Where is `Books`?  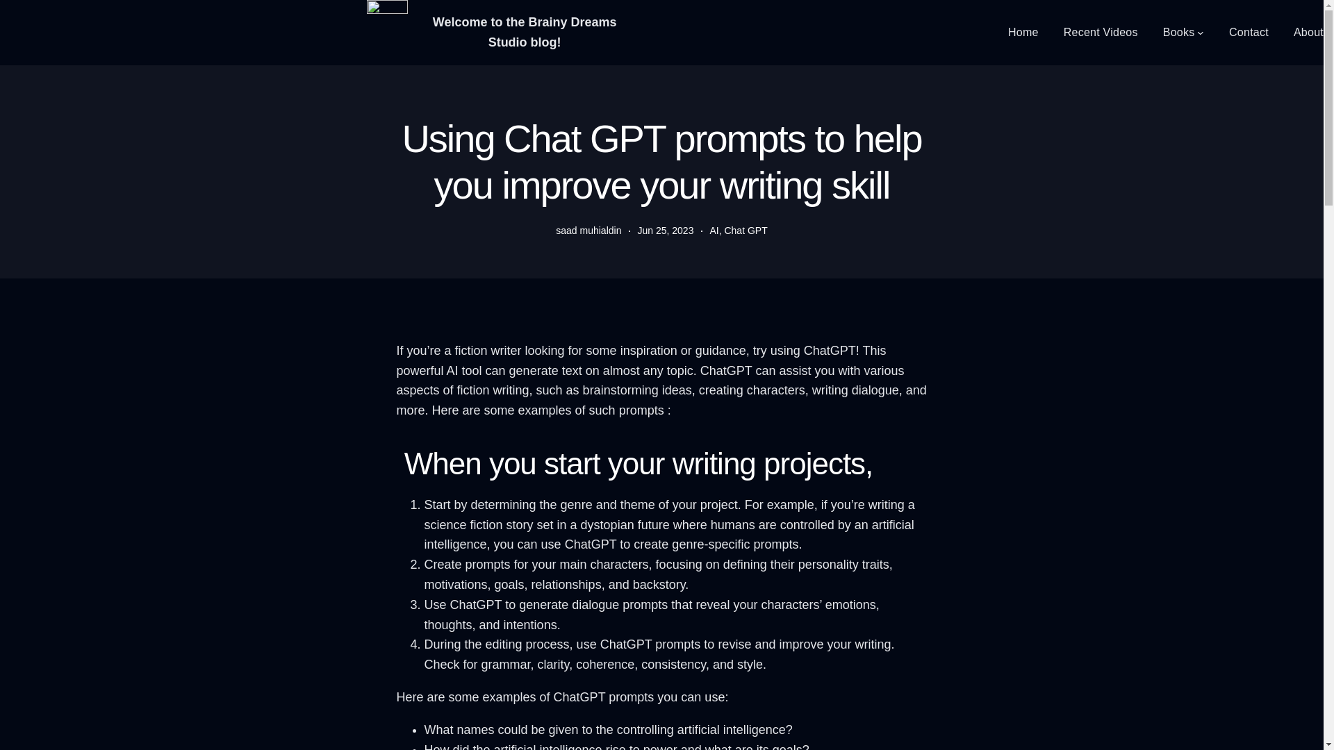
Books is located at coordinates (1179, 32).